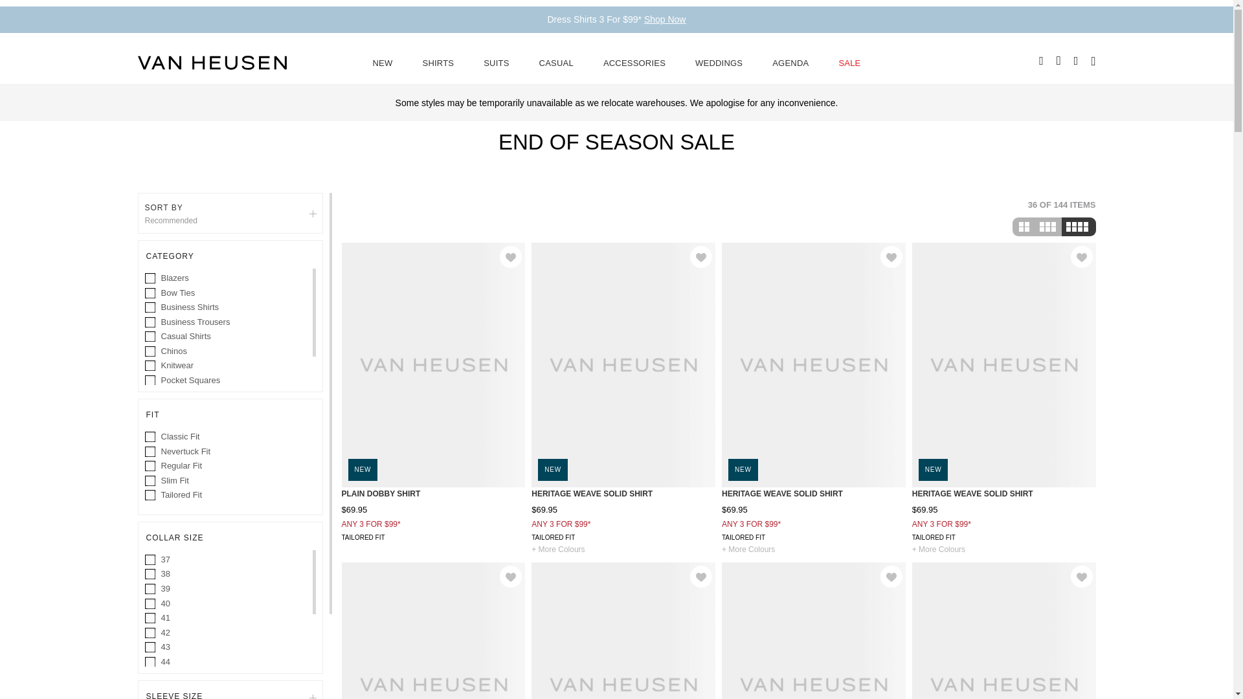 The width and height of the screenshot is (1243, 699). I want to click on on, so click(151, 466).